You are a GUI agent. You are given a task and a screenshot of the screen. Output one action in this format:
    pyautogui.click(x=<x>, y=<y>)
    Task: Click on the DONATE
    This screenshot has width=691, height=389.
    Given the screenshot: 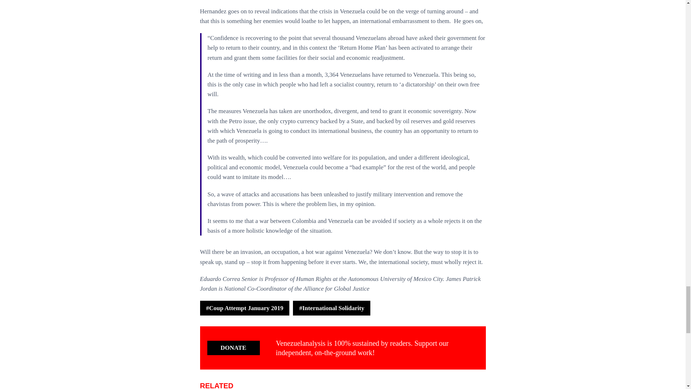 What is the action you would take?
    pyautogui.click(x=233, y=348)
    